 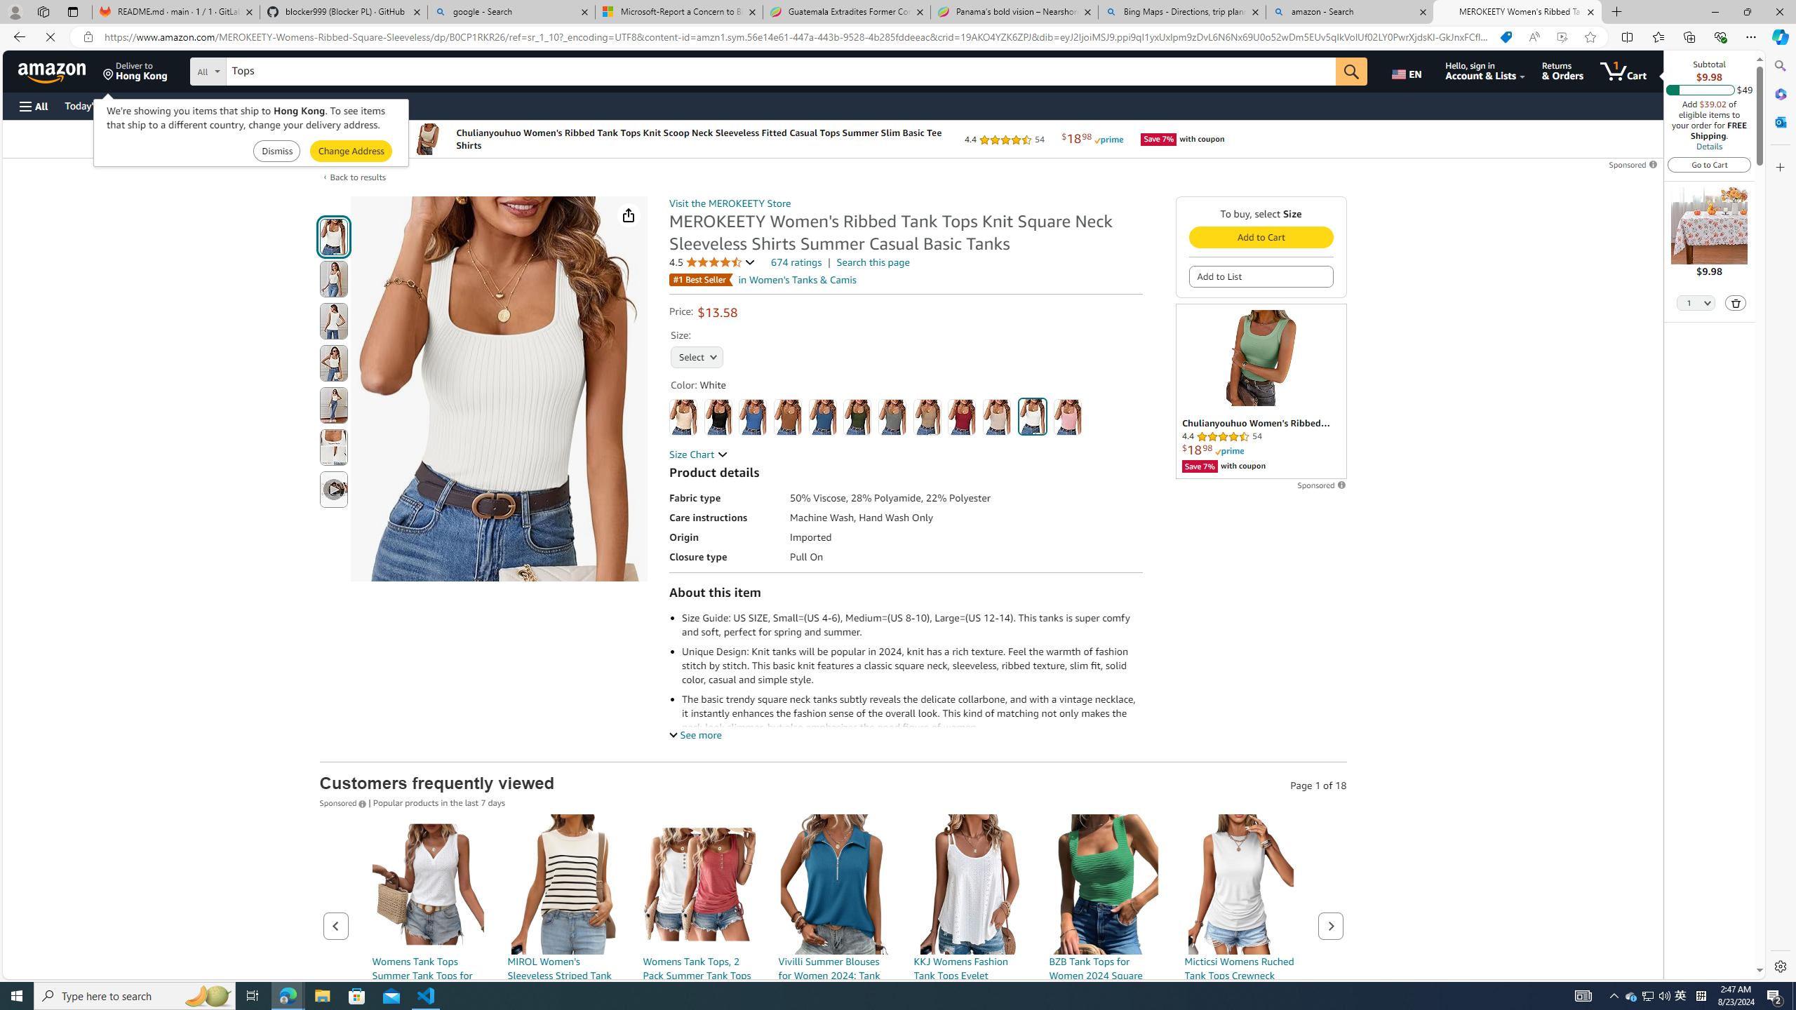 What do you see at coordinates (1623, 71) in the screenshot?
I see `1 item in cart` at bounding box center [1623, 71].